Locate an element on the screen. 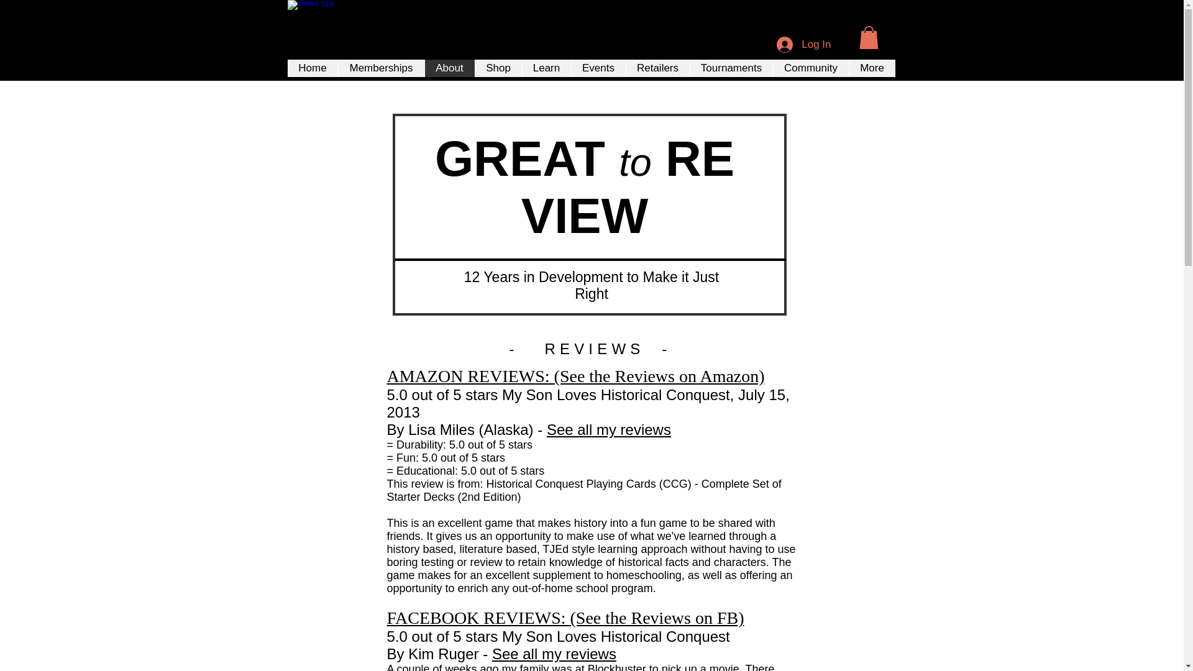 The width and height of the screenshot is (1193, 671). Learn is located at coordinates (547, 68).